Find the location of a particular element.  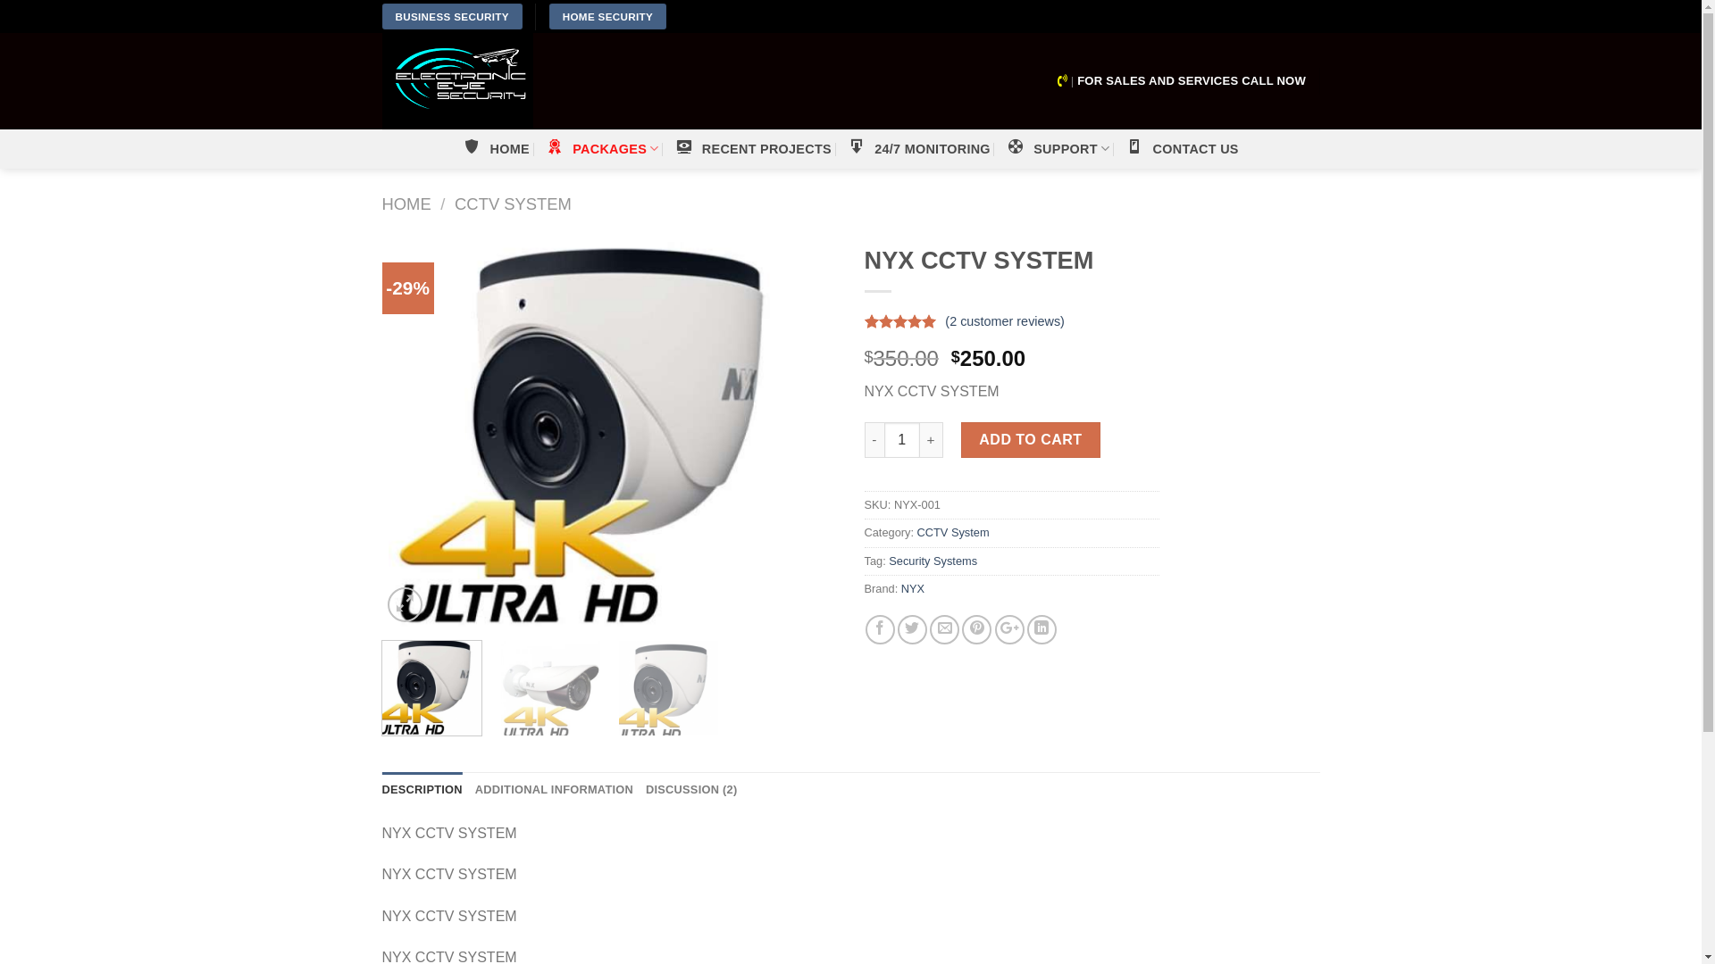

ADD TO CART is located at coordinates (1031, 440).